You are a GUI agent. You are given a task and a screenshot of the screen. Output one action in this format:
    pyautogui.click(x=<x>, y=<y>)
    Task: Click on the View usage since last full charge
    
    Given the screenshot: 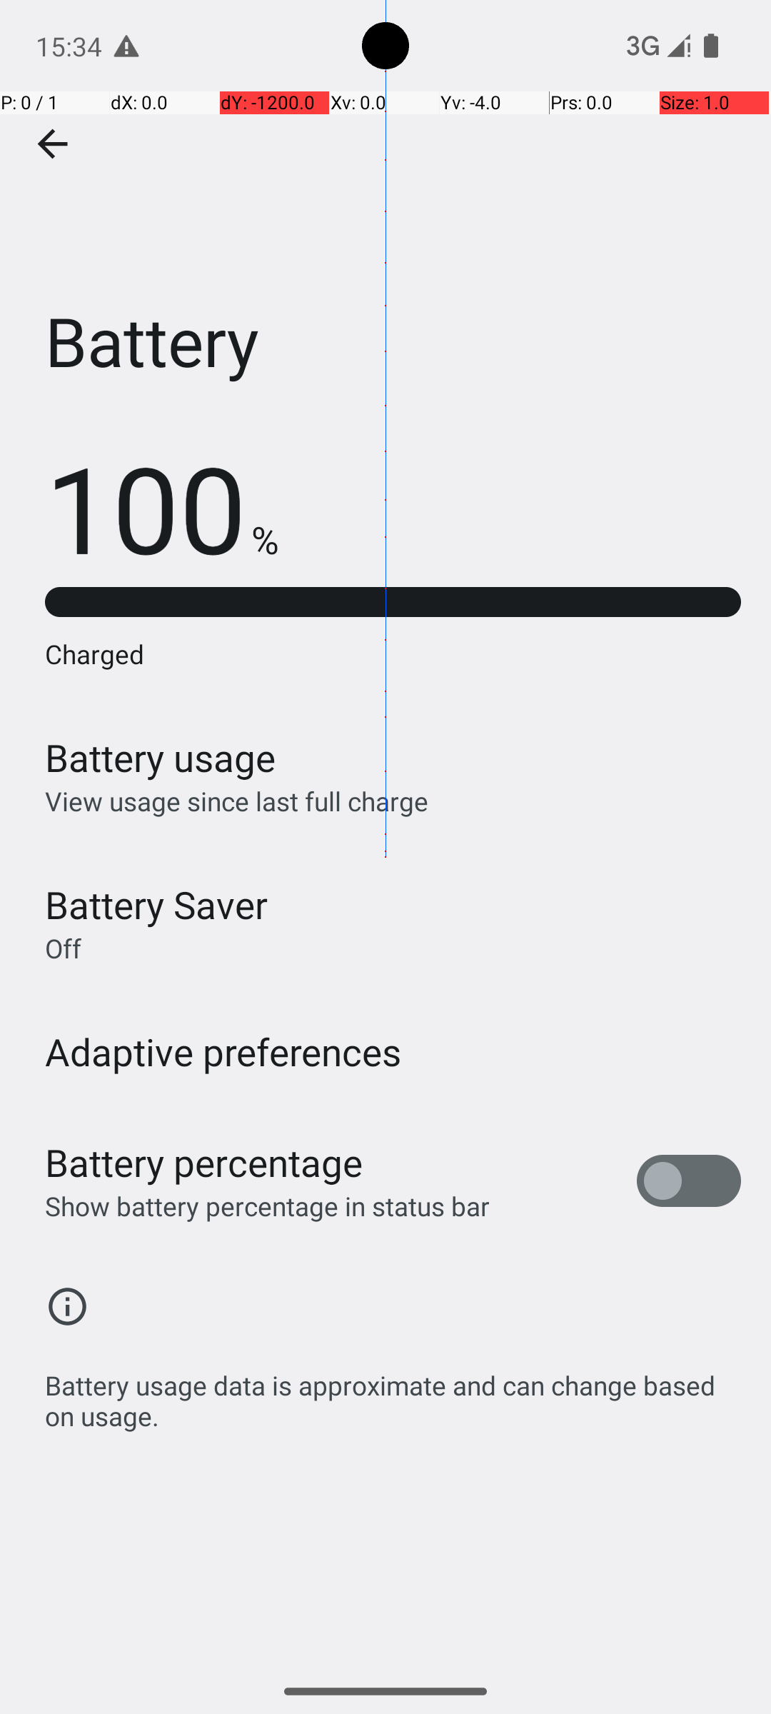 What is the action you would take?
    pyautogui.click(x=237, y=801)
    